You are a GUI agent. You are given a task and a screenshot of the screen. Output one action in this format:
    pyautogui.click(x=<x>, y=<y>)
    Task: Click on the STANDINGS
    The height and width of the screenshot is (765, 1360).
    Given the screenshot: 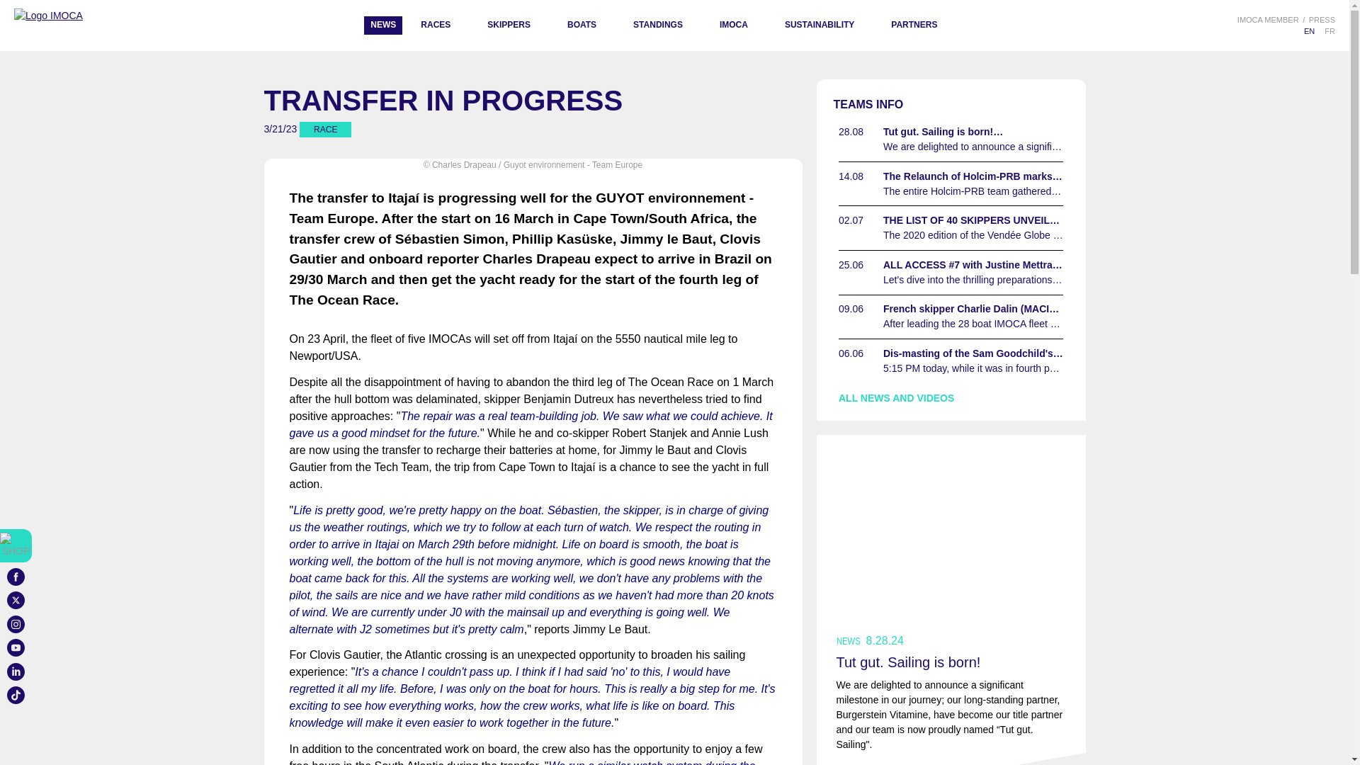 What is the action you would take?
    pyautogui.click(x=657, y=25)
    